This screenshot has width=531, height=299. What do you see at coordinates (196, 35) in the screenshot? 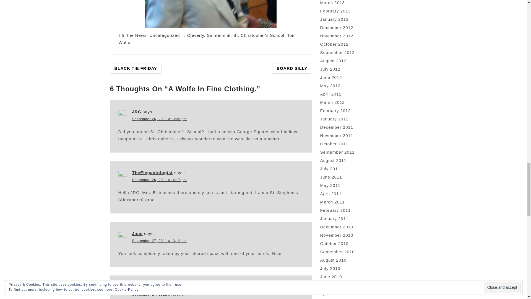
I see `Cleverly` at bounding box center [196, 35].